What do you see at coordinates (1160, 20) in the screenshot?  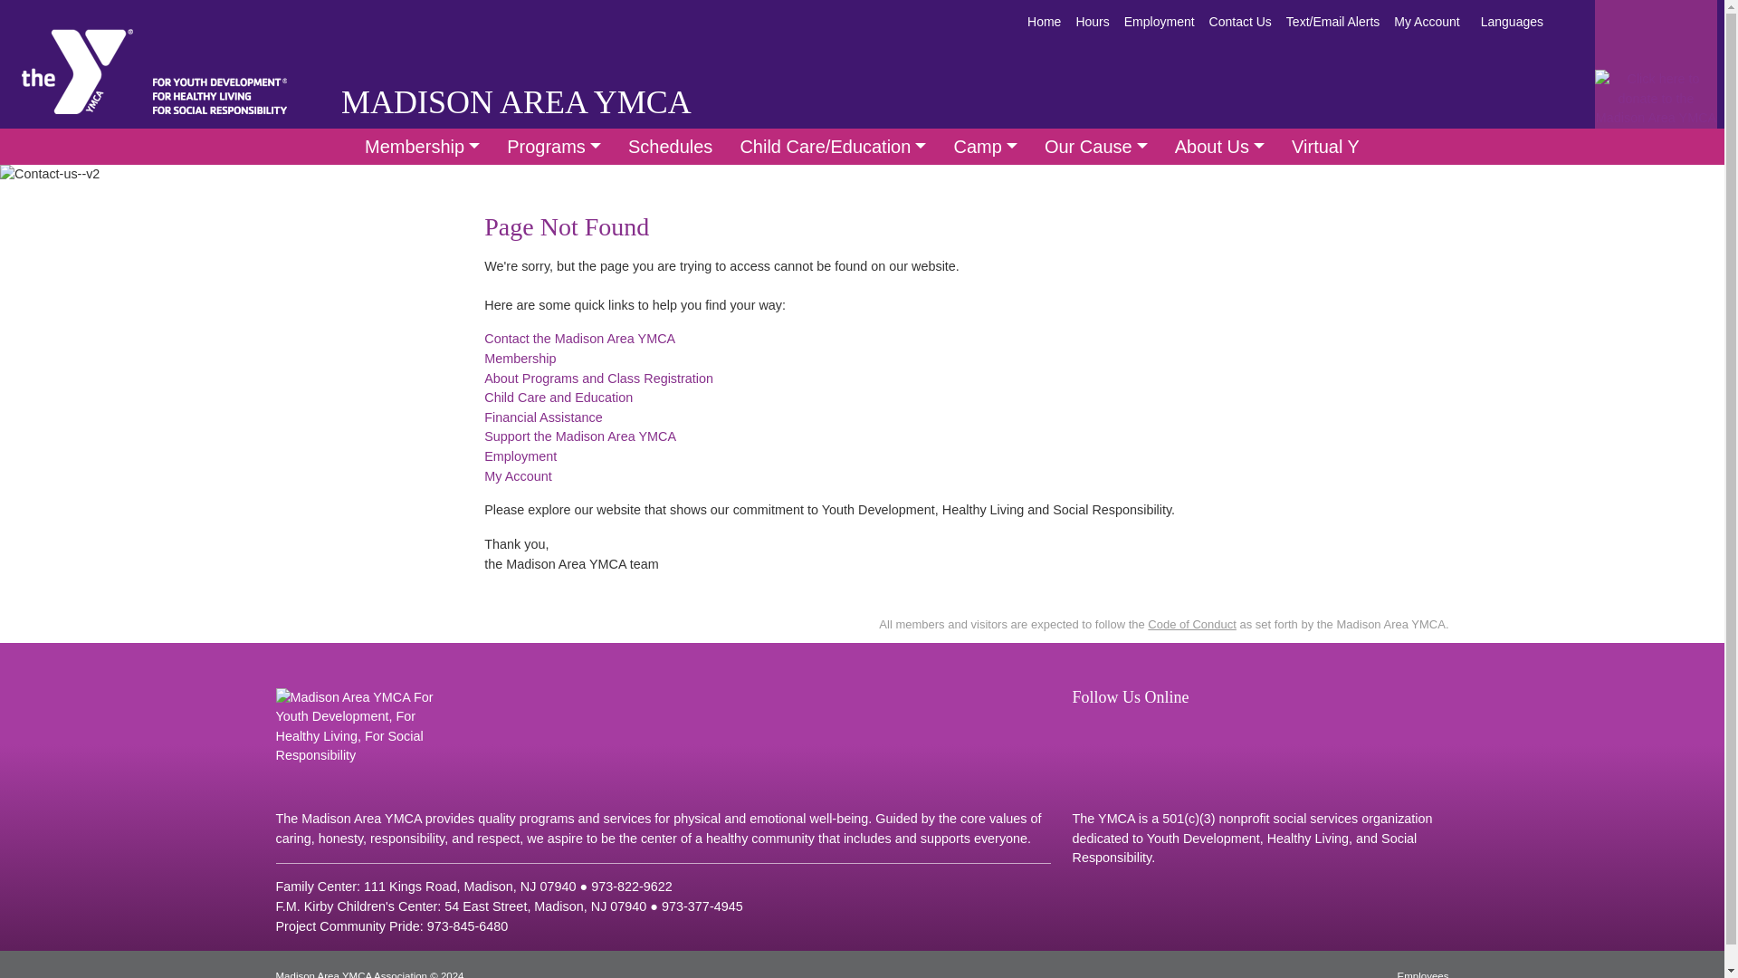 I see `Employment` at bounding box center [1160, 20].